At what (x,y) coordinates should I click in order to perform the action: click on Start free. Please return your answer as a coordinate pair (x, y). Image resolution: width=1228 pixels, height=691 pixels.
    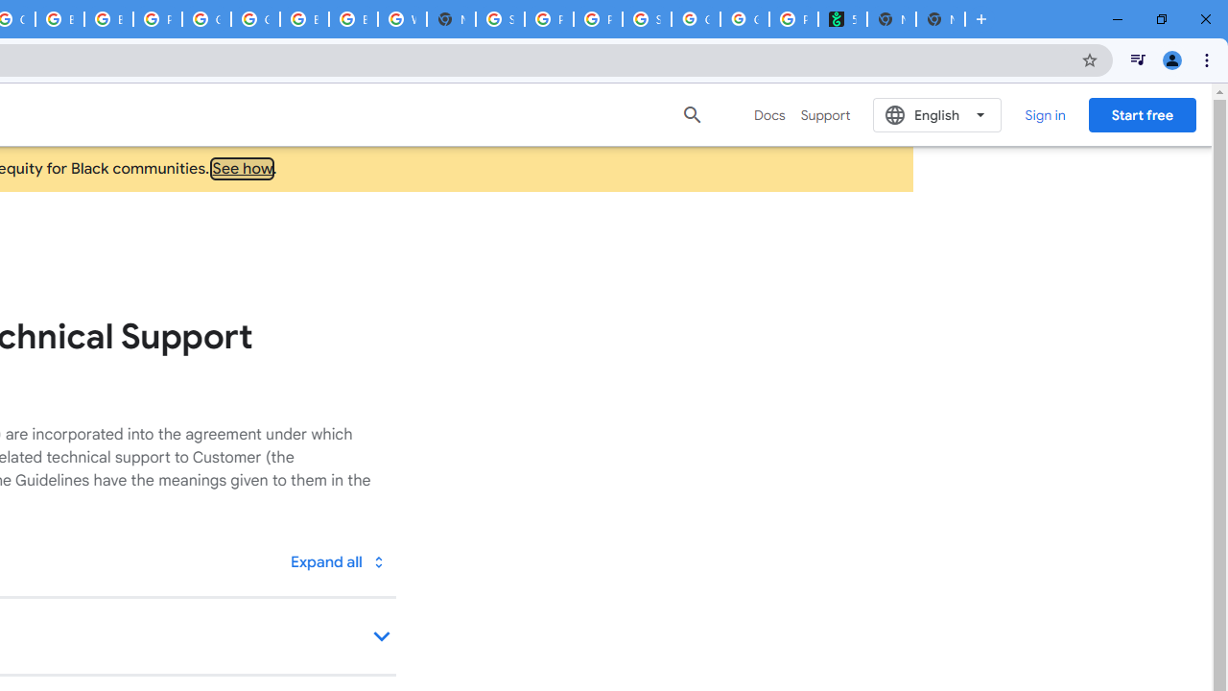
    Looking at the image, I should click on (1142, 114).